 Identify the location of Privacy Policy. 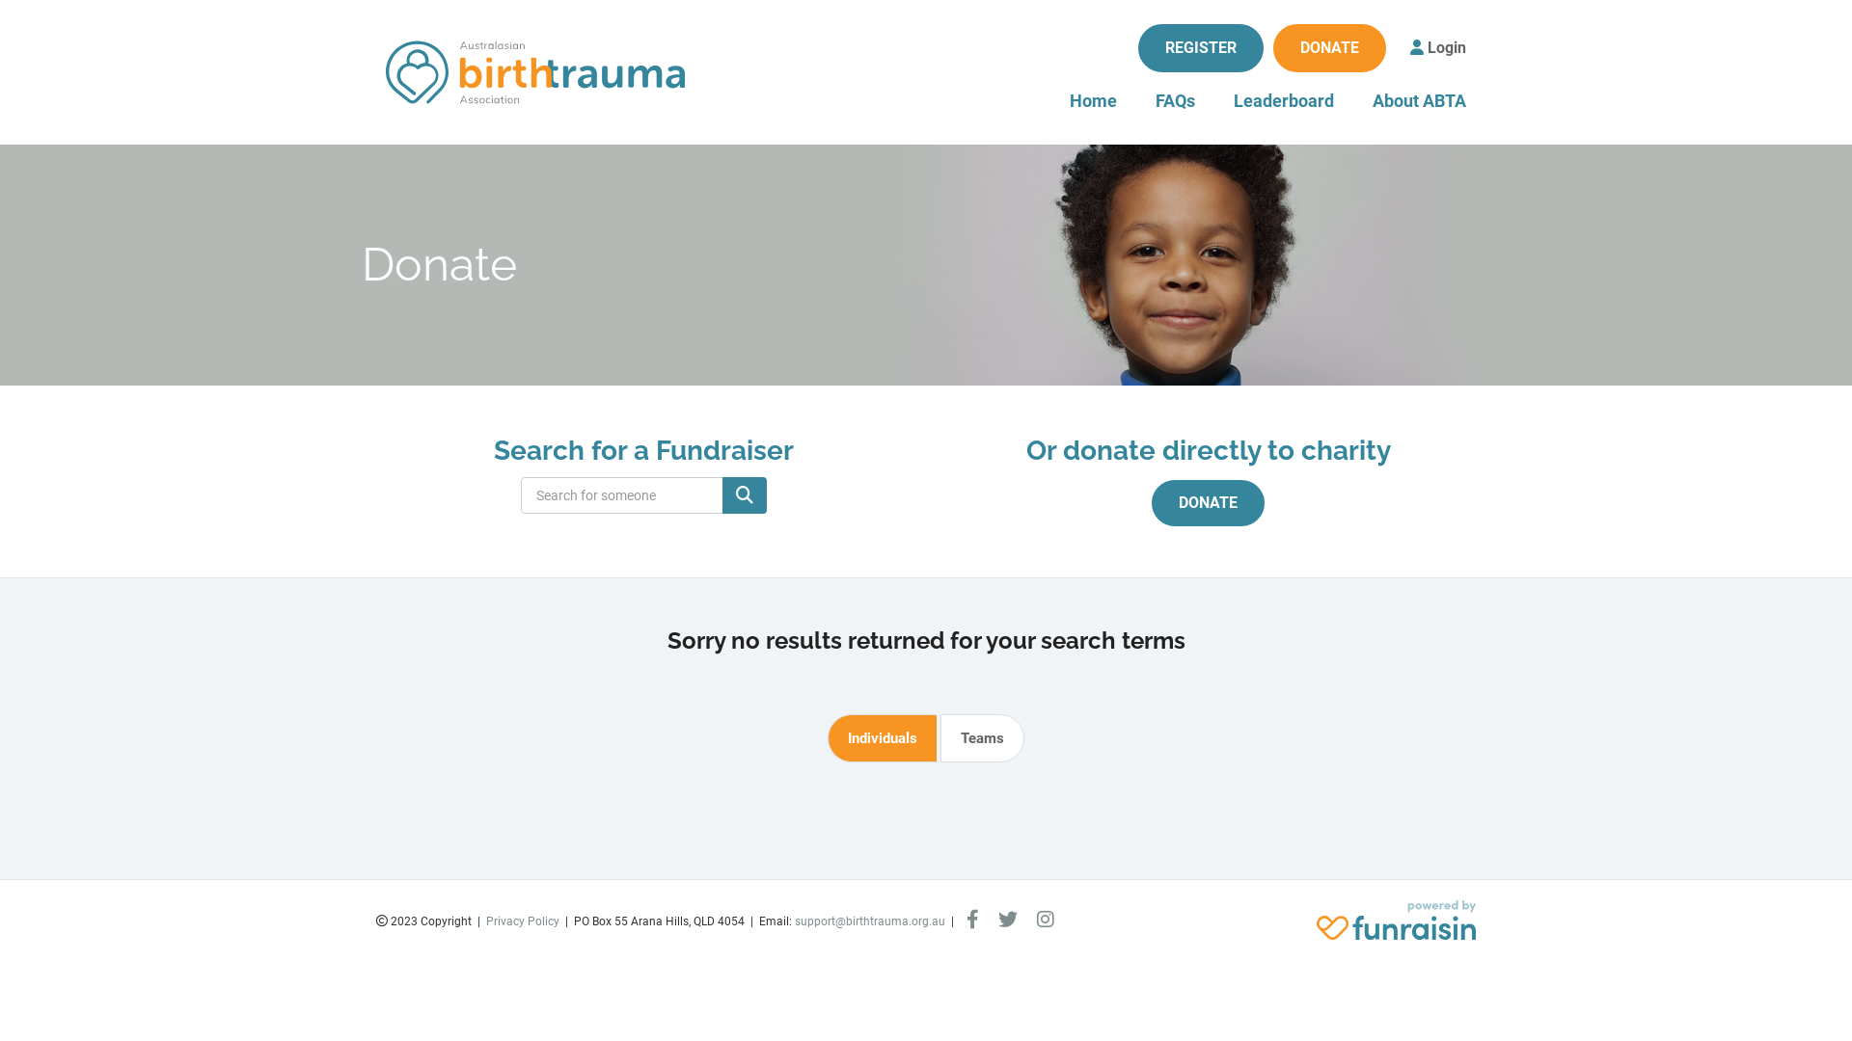
(523, 921).